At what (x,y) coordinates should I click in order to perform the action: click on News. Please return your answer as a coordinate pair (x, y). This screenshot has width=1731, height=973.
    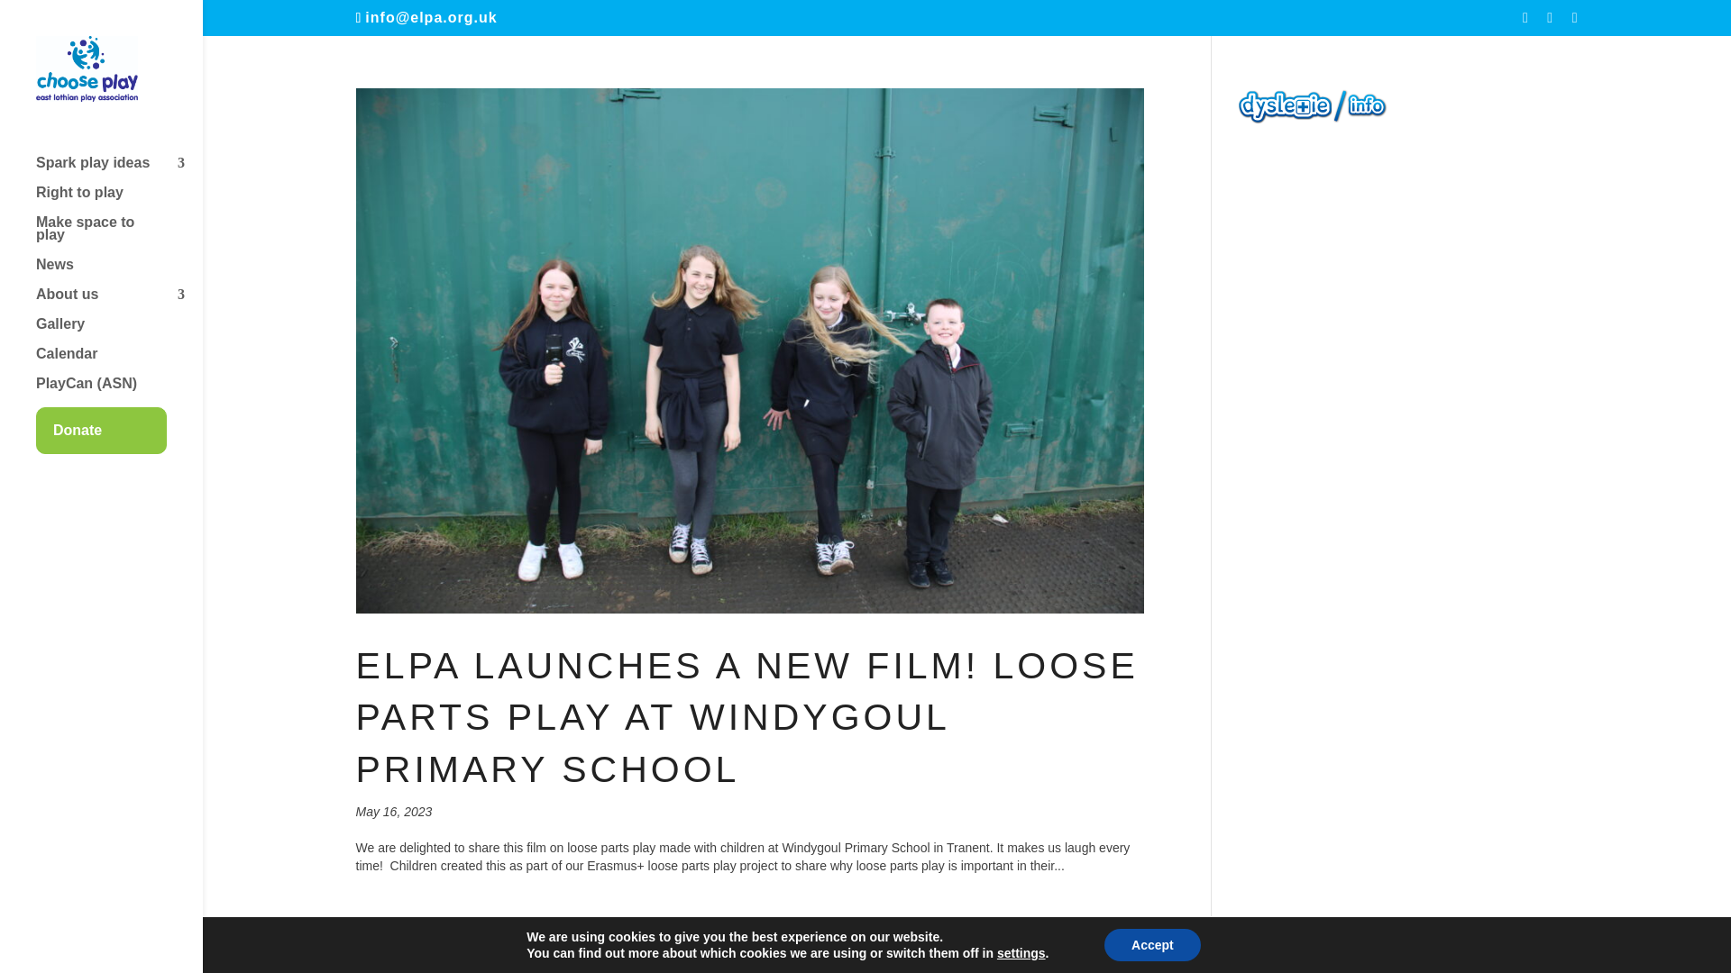
    Looking at the image, I should click on (119, 273).